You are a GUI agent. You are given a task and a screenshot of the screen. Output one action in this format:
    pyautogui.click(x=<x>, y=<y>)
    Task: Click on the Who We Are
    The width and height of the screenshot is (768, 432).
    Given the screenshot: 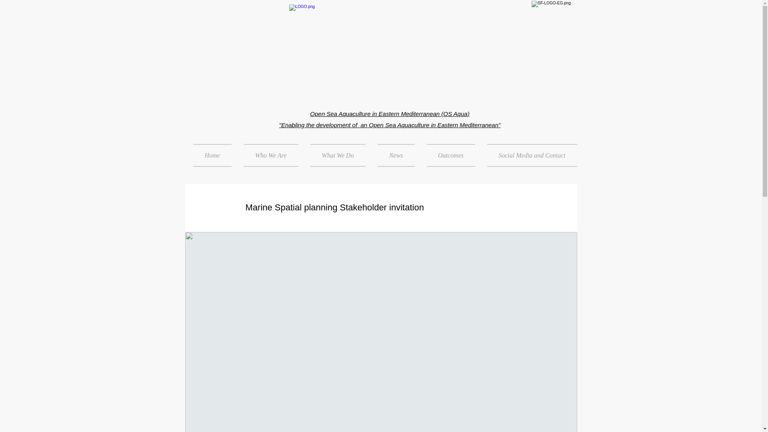 What is the action you would take?
    pyautogui.click(x=270, y=155)
    